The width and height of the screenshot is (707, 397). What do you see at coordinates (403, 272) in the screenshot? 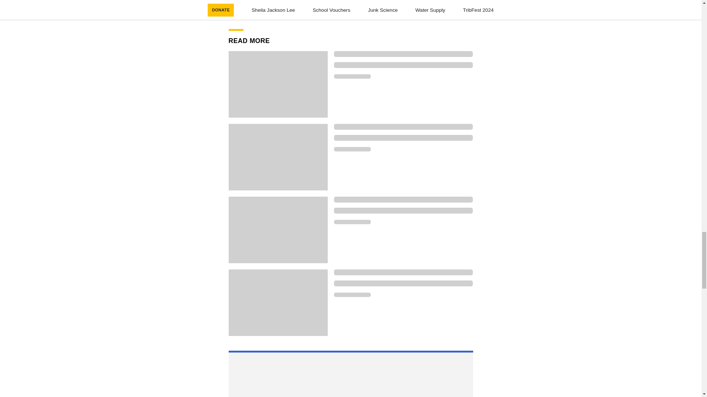
I see `Loading indicator` at bounding box center [403, 272].